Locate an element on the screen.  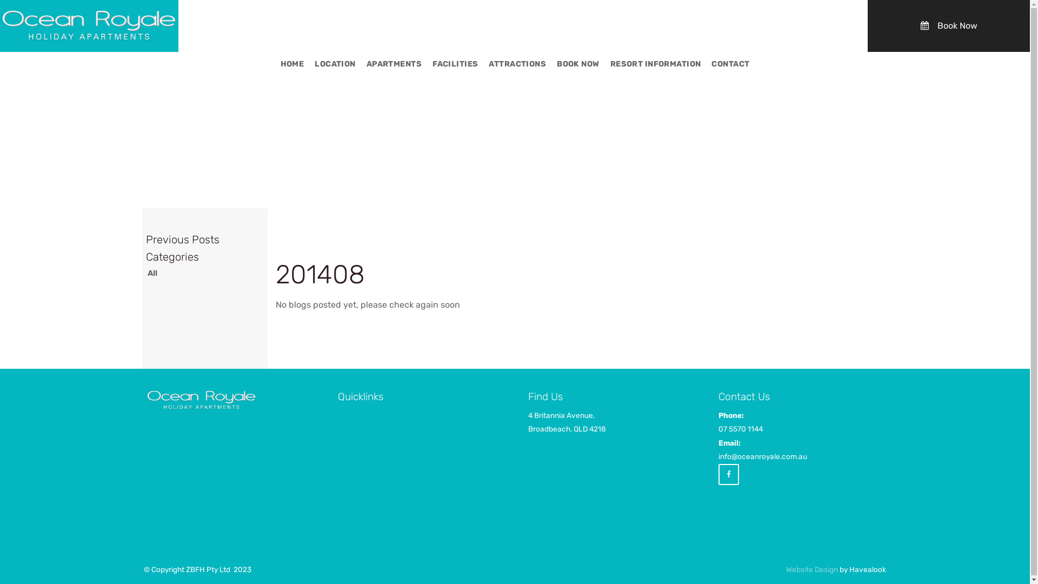
All is located at coordinates (205, 274).